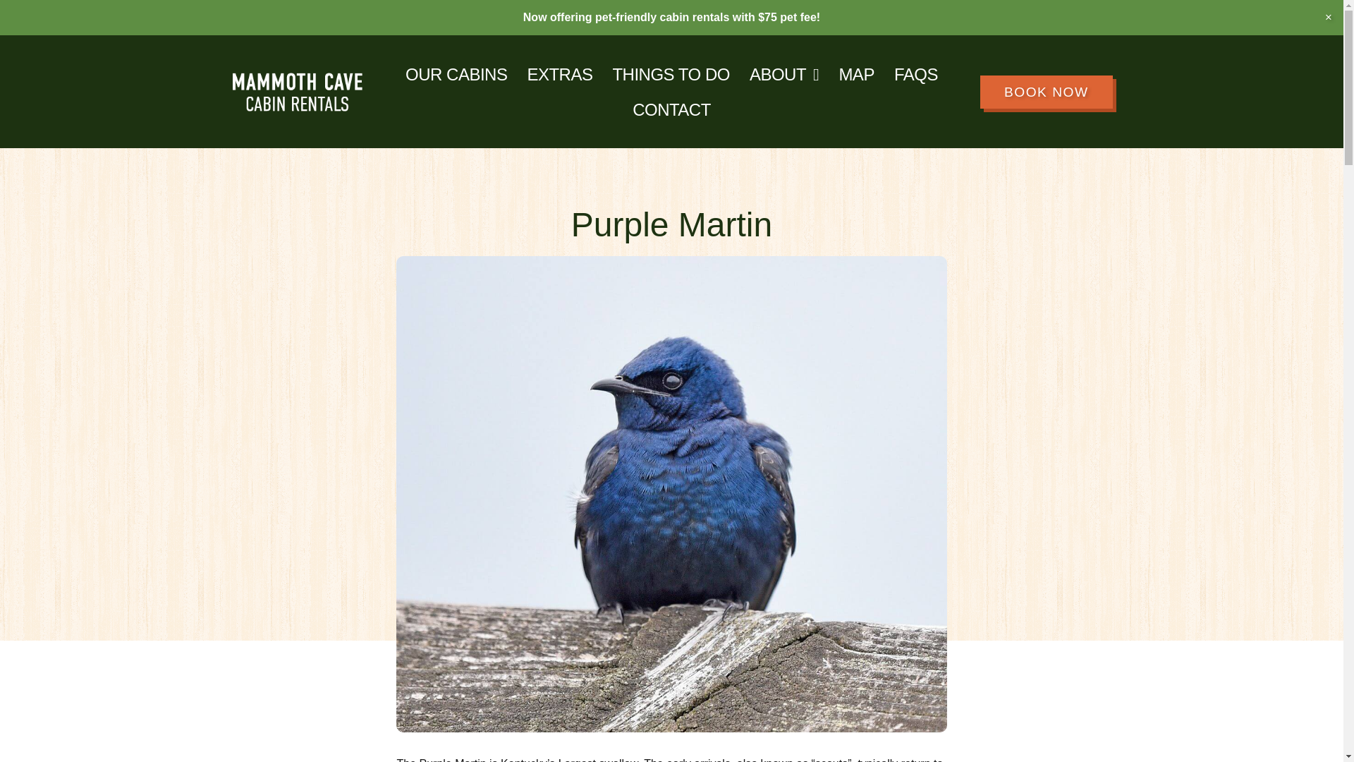  Describe the element at coordinates (456, 74) in the screenshot. I see `OUR CABINS` at that location.